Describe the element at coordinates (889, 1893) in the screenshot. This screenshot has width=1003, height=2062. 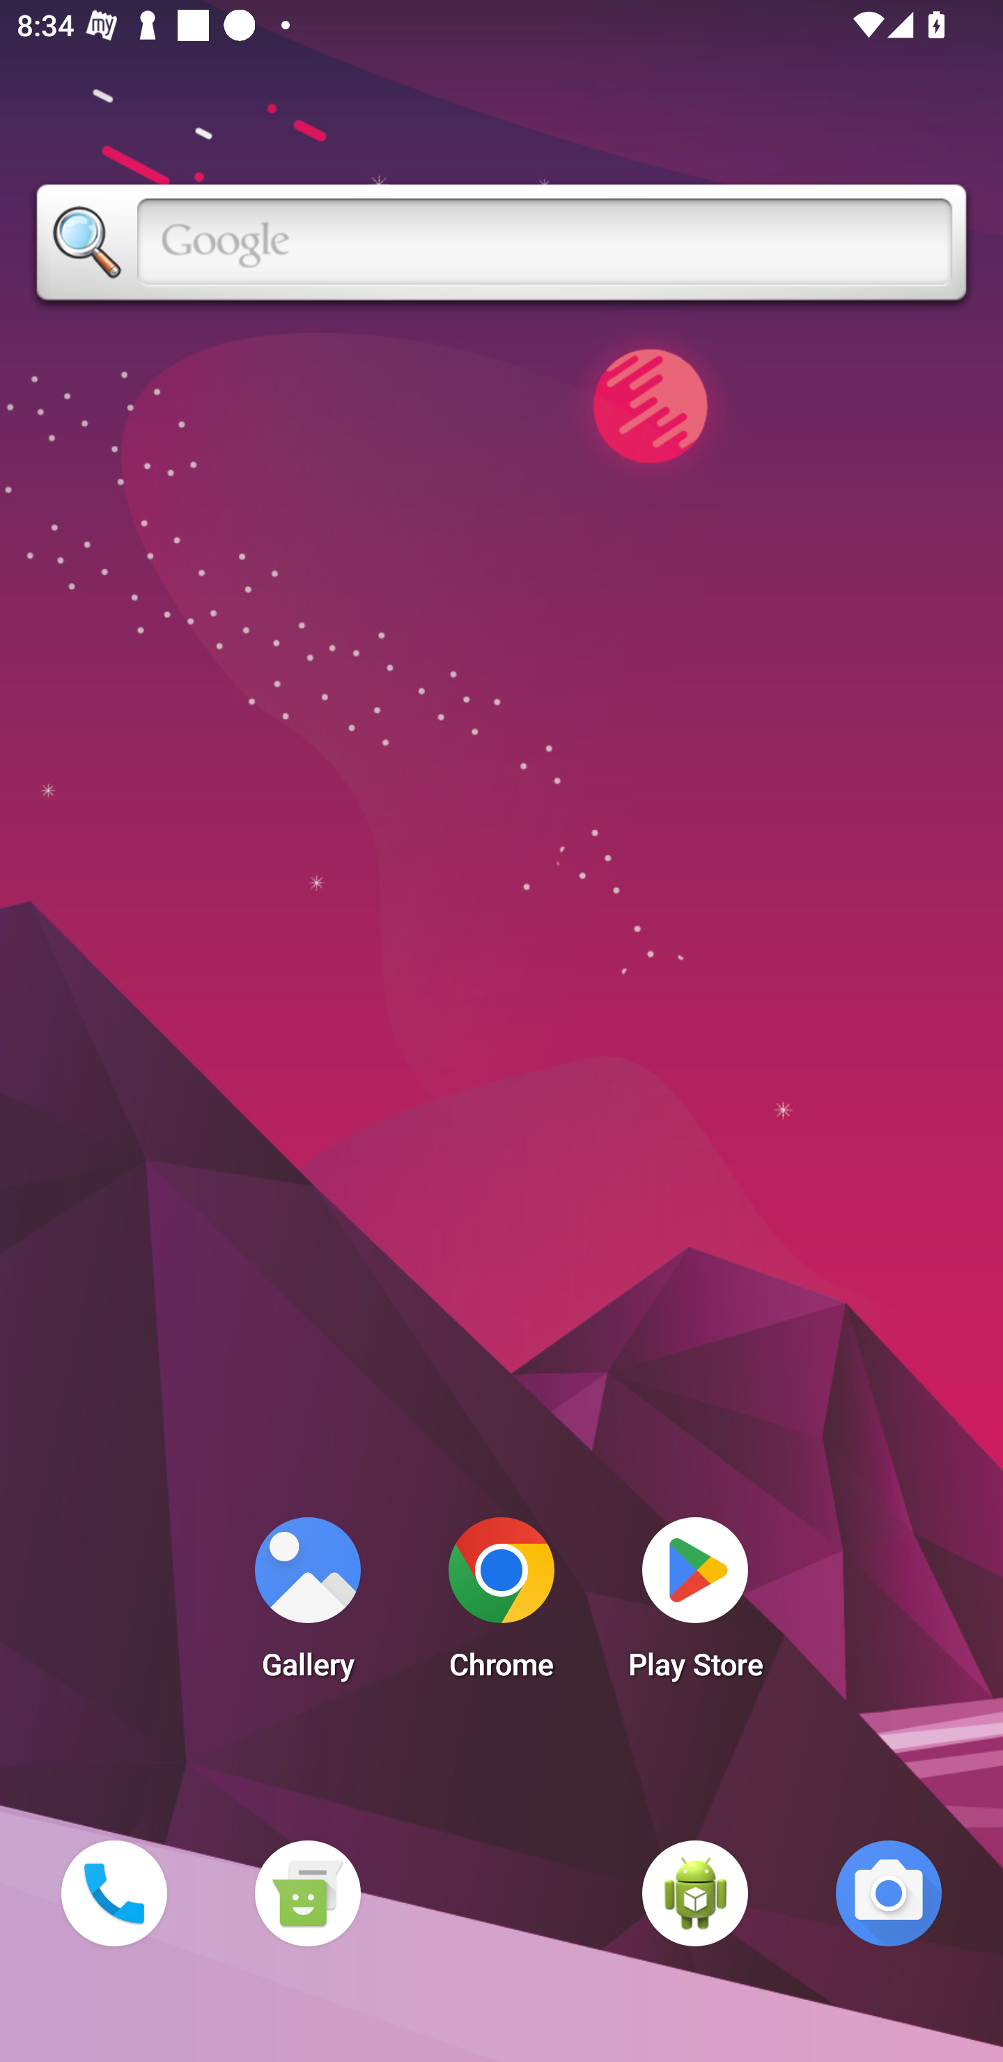
I see `Camera` at that location.